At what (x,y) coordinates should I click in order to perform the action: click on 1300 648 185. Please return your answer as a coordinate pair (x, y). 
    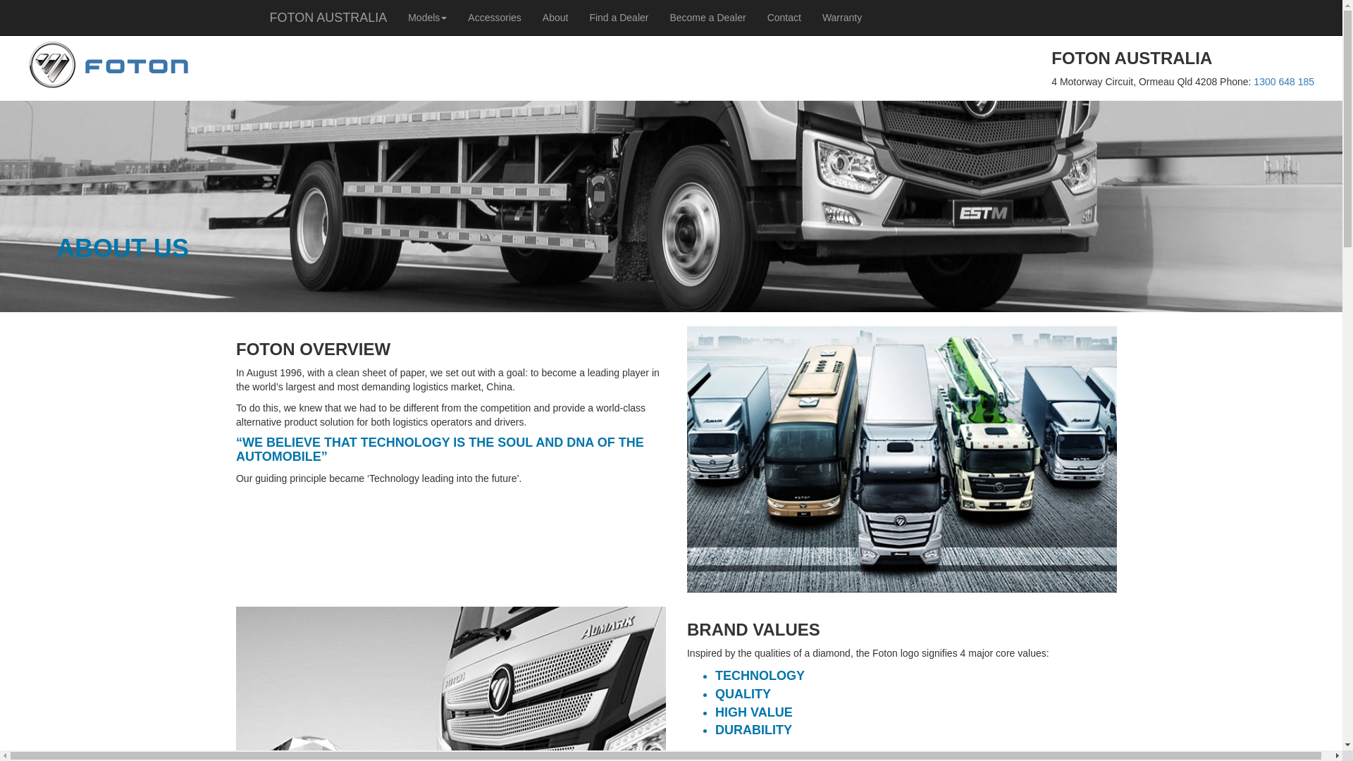
    Looking at the image, I should click on (1284, 82).